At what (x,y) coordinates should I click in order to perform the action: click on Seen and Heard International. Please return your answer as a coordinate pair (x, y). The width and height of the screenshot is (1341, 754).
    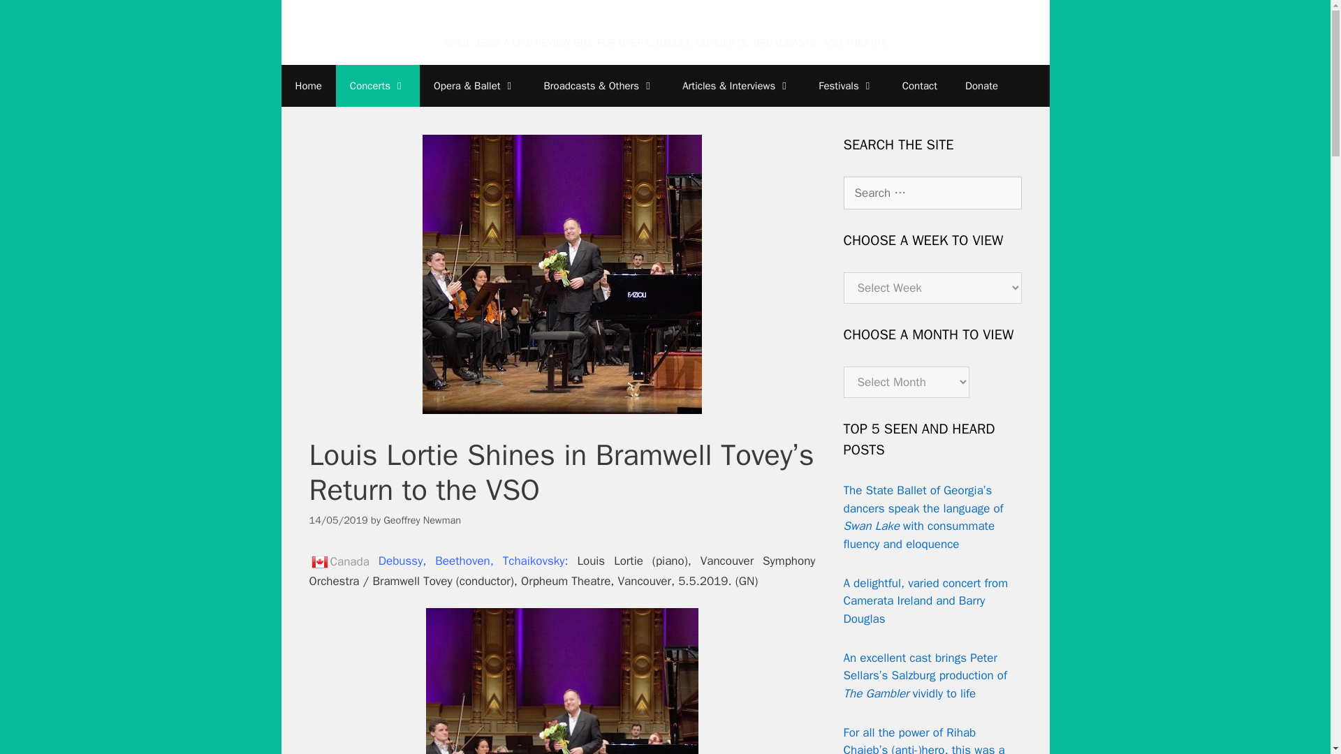
    Looking at the image, I should click on (665, 24).